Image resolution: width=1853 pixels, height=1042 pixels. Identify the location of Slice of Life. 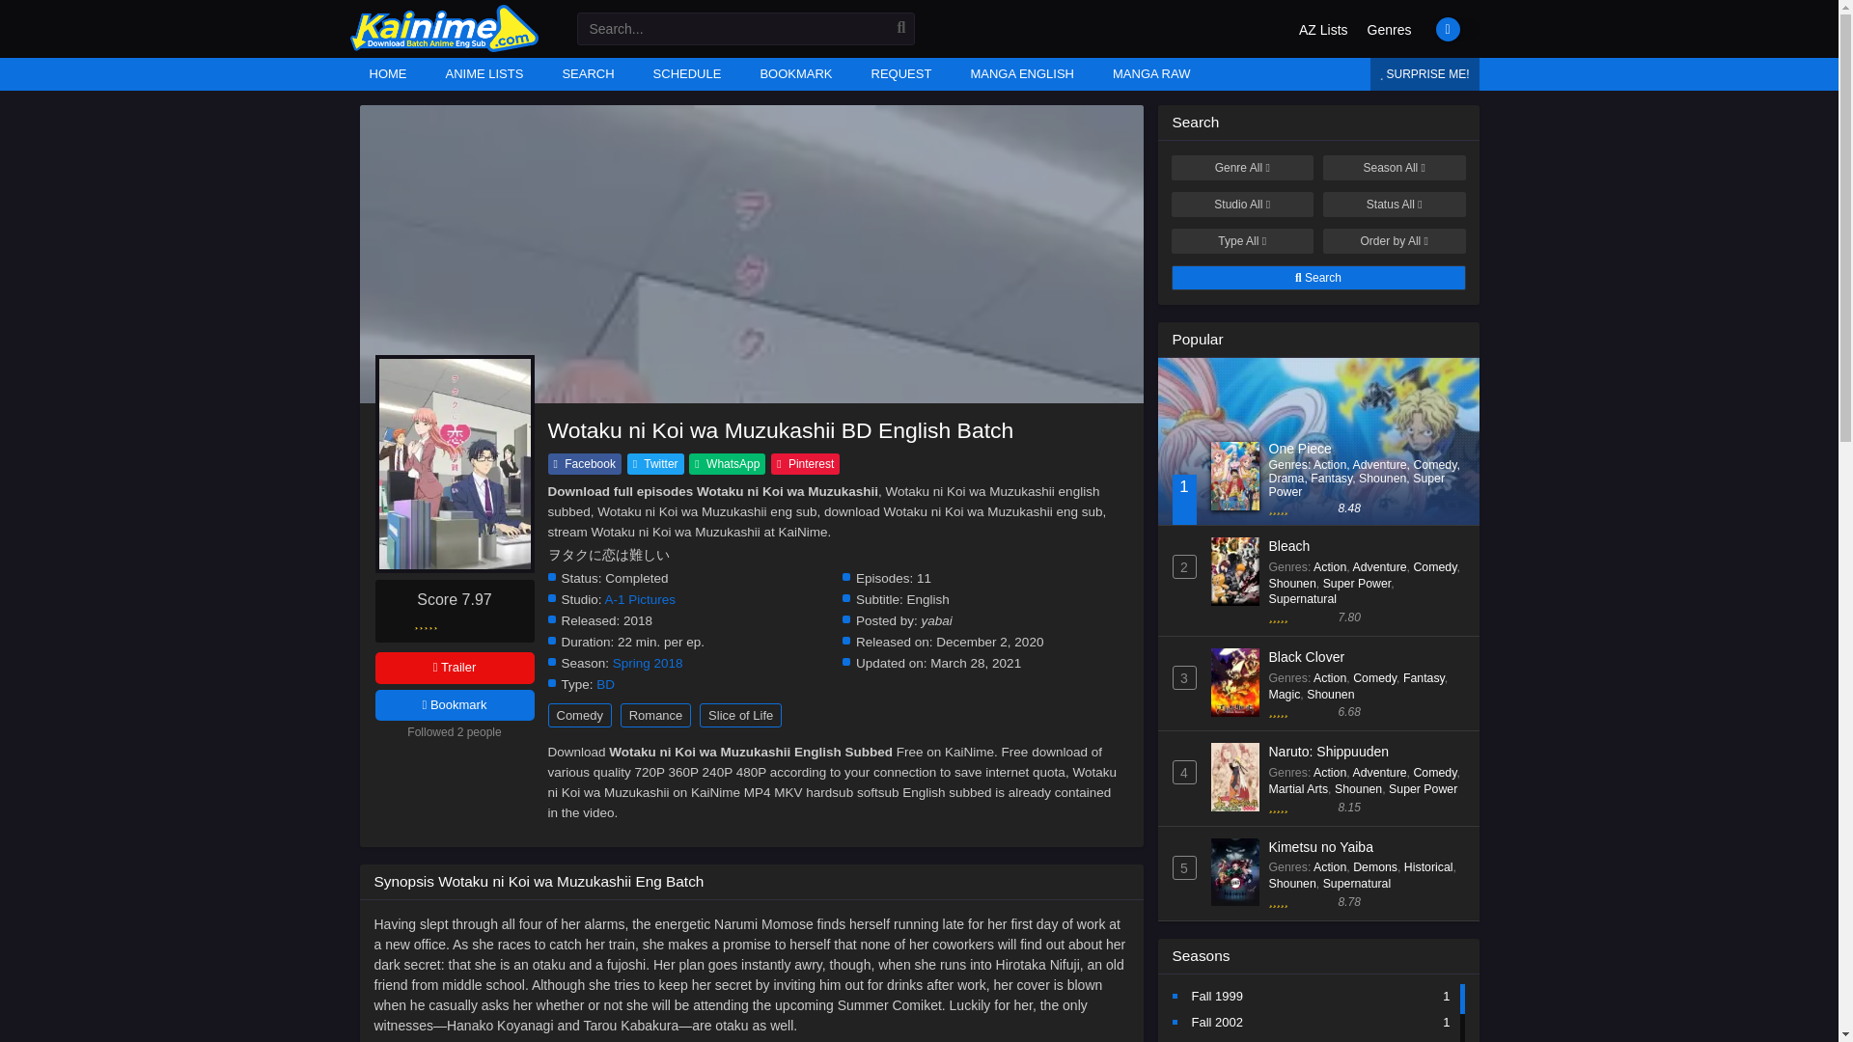
(741, 715).